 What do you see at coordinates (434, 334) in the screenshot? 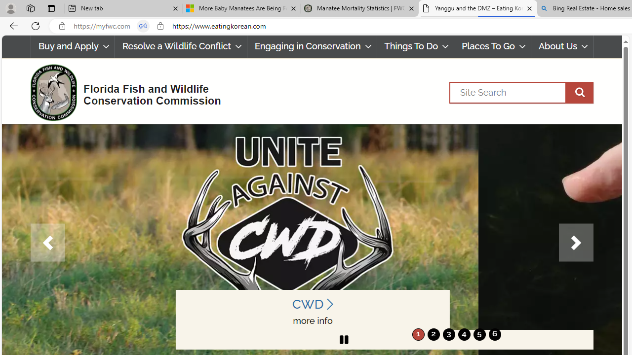
I see `move to slide 2` at bounding box center [434, 334].